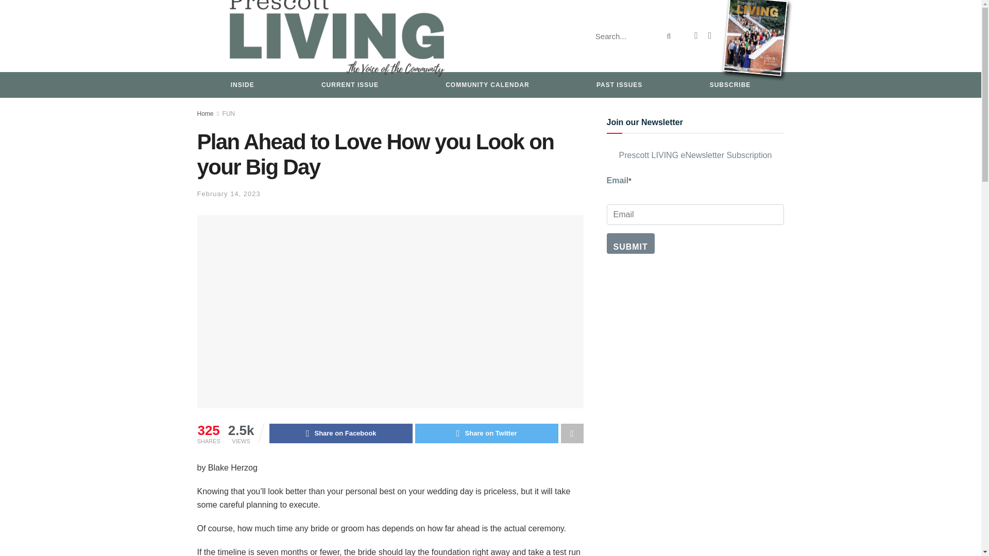 The height and width of the screenshot is (556, 989). I want to click on CURRENT ISSUE, so click(350, 85).